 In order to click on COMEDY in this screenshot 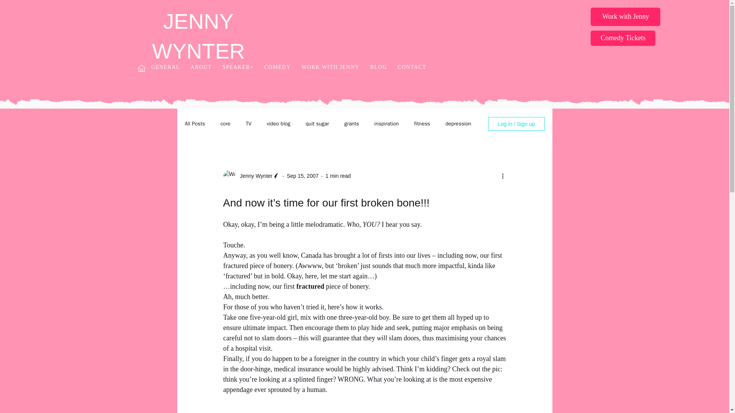, I will do `click(278, 67)`.